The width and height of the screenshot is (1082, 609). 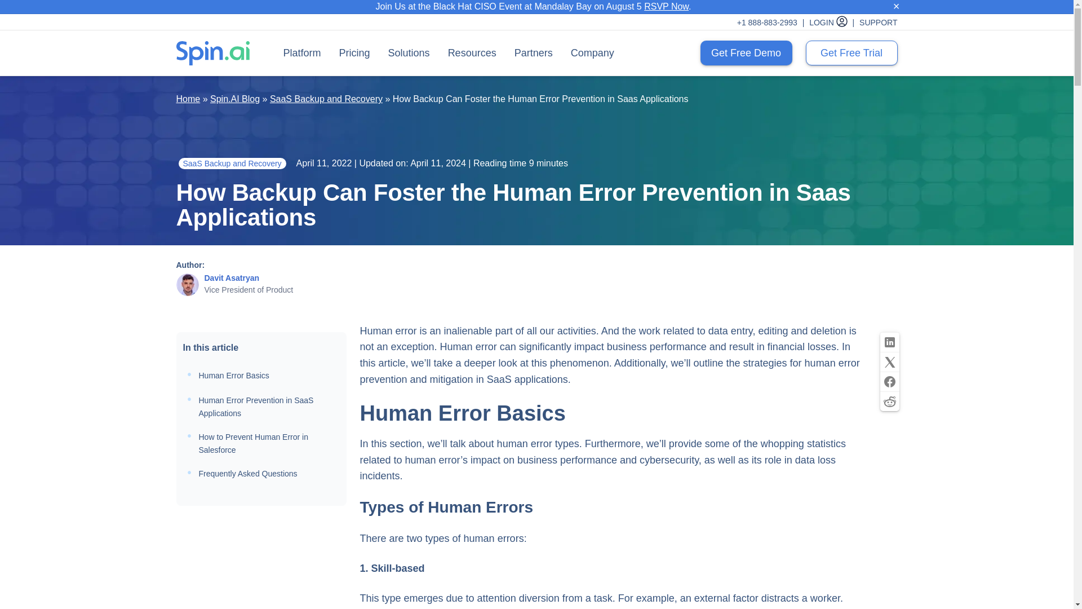 What do you see at coordinates (212, 53) in the screenshot?
I see `Spin.ai Home` at bounding box center [212, 53].